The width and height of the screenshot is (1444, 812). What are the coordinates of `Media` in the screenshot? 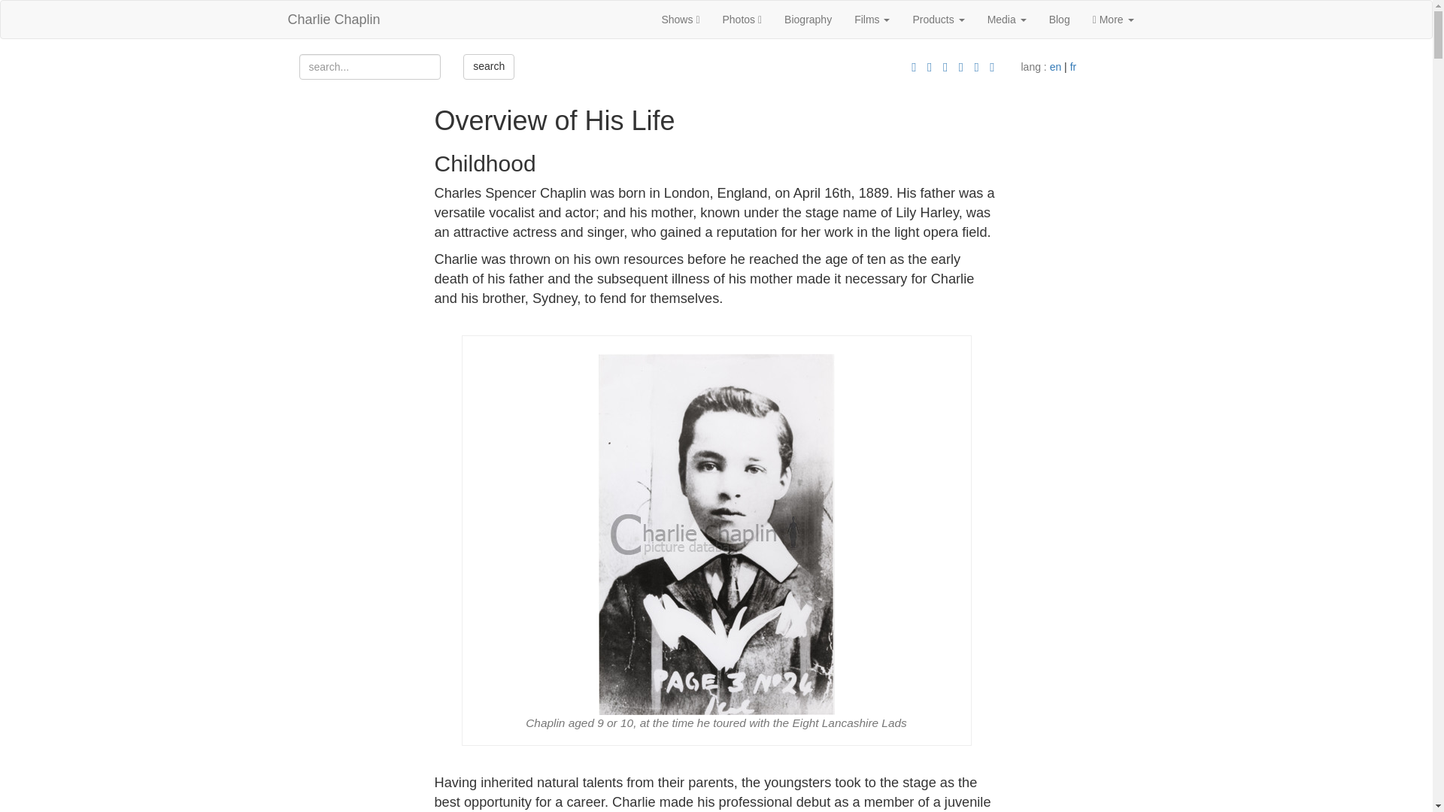 It's located at (1006, 20).